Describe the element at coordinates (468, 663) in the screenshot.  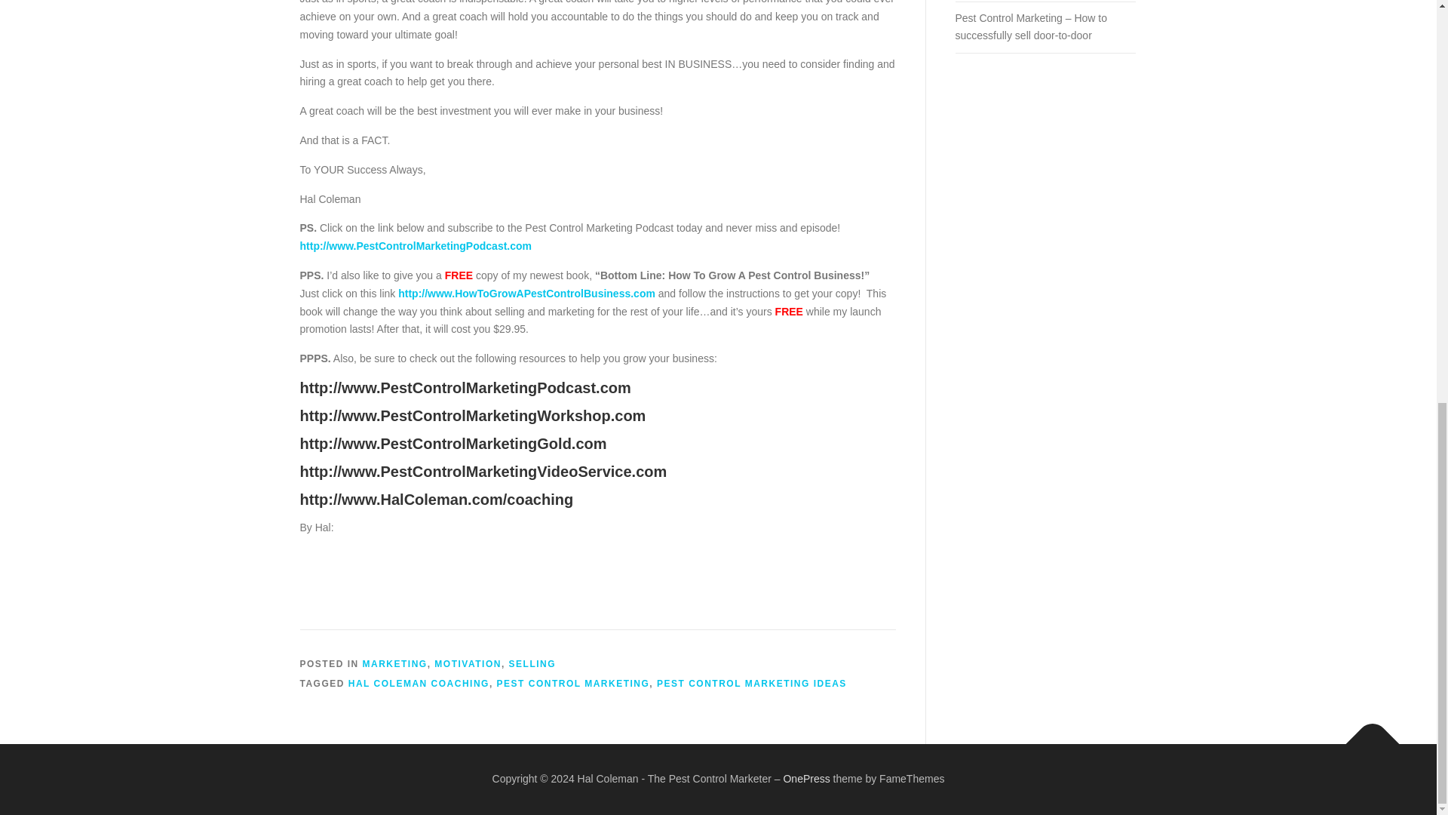
I see `MOTIVATION` at that location.